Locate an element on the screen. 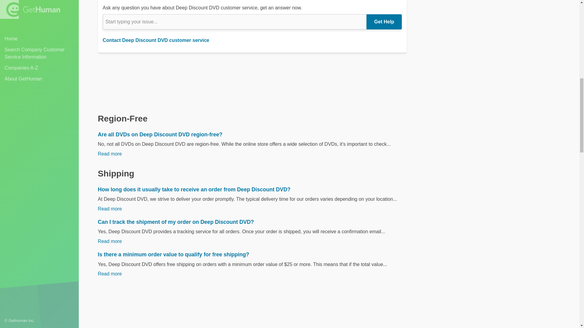 Image resolution: width=584 pixels, height=328 pixels. Can I track the shipment of my order on Deep Discount DVD? is located at coordinates (252, 222).